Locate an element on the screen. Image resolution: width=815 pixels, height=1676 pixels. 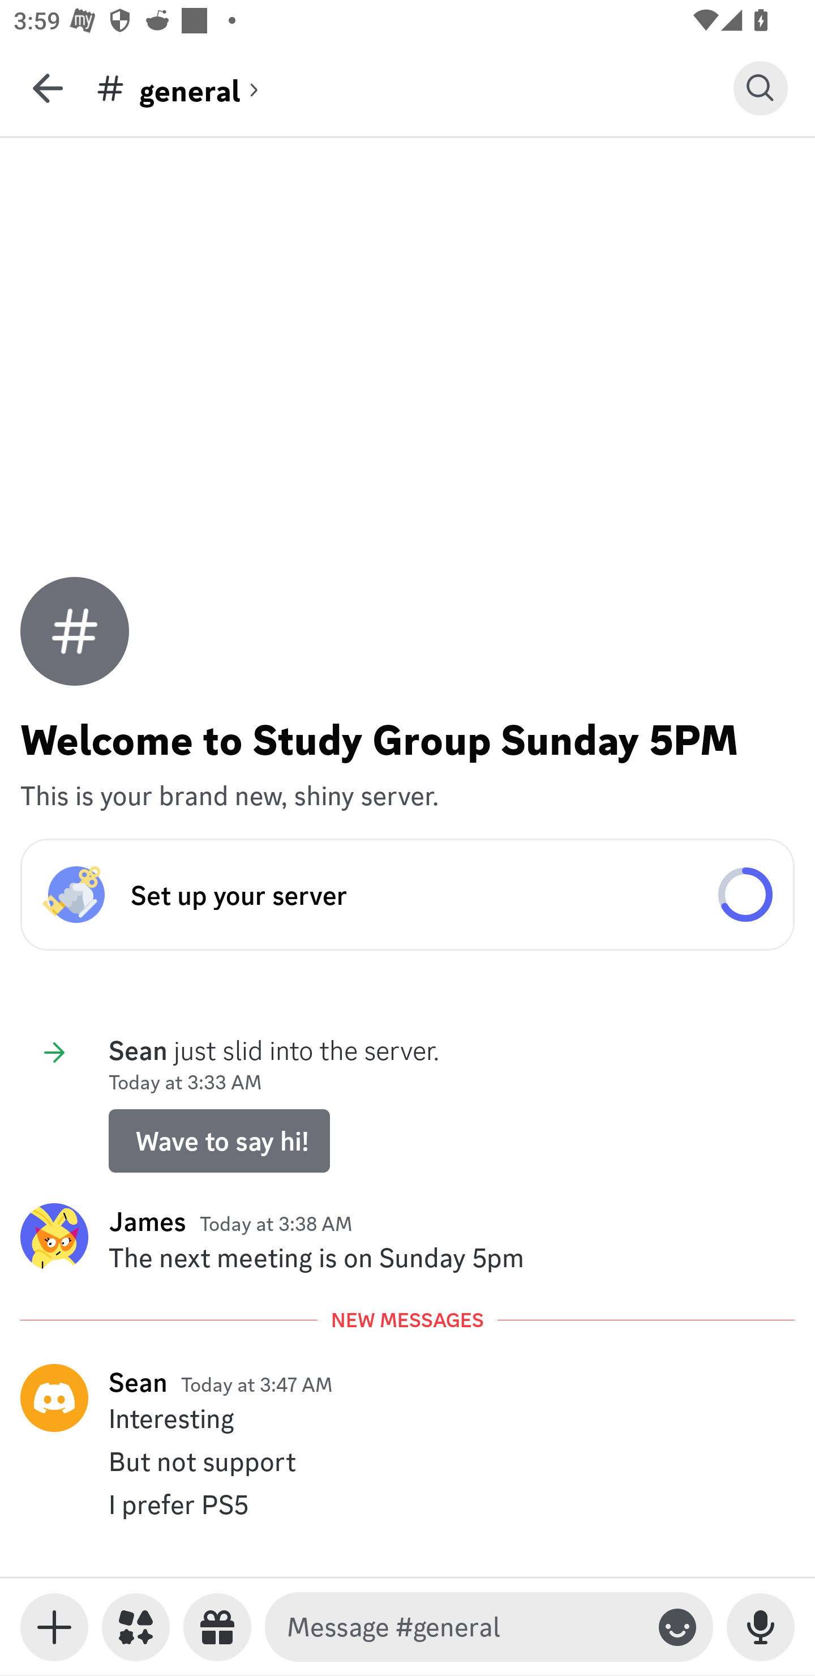
yuxiang.007, But not support But not support is located at coordinates (407, 1461).